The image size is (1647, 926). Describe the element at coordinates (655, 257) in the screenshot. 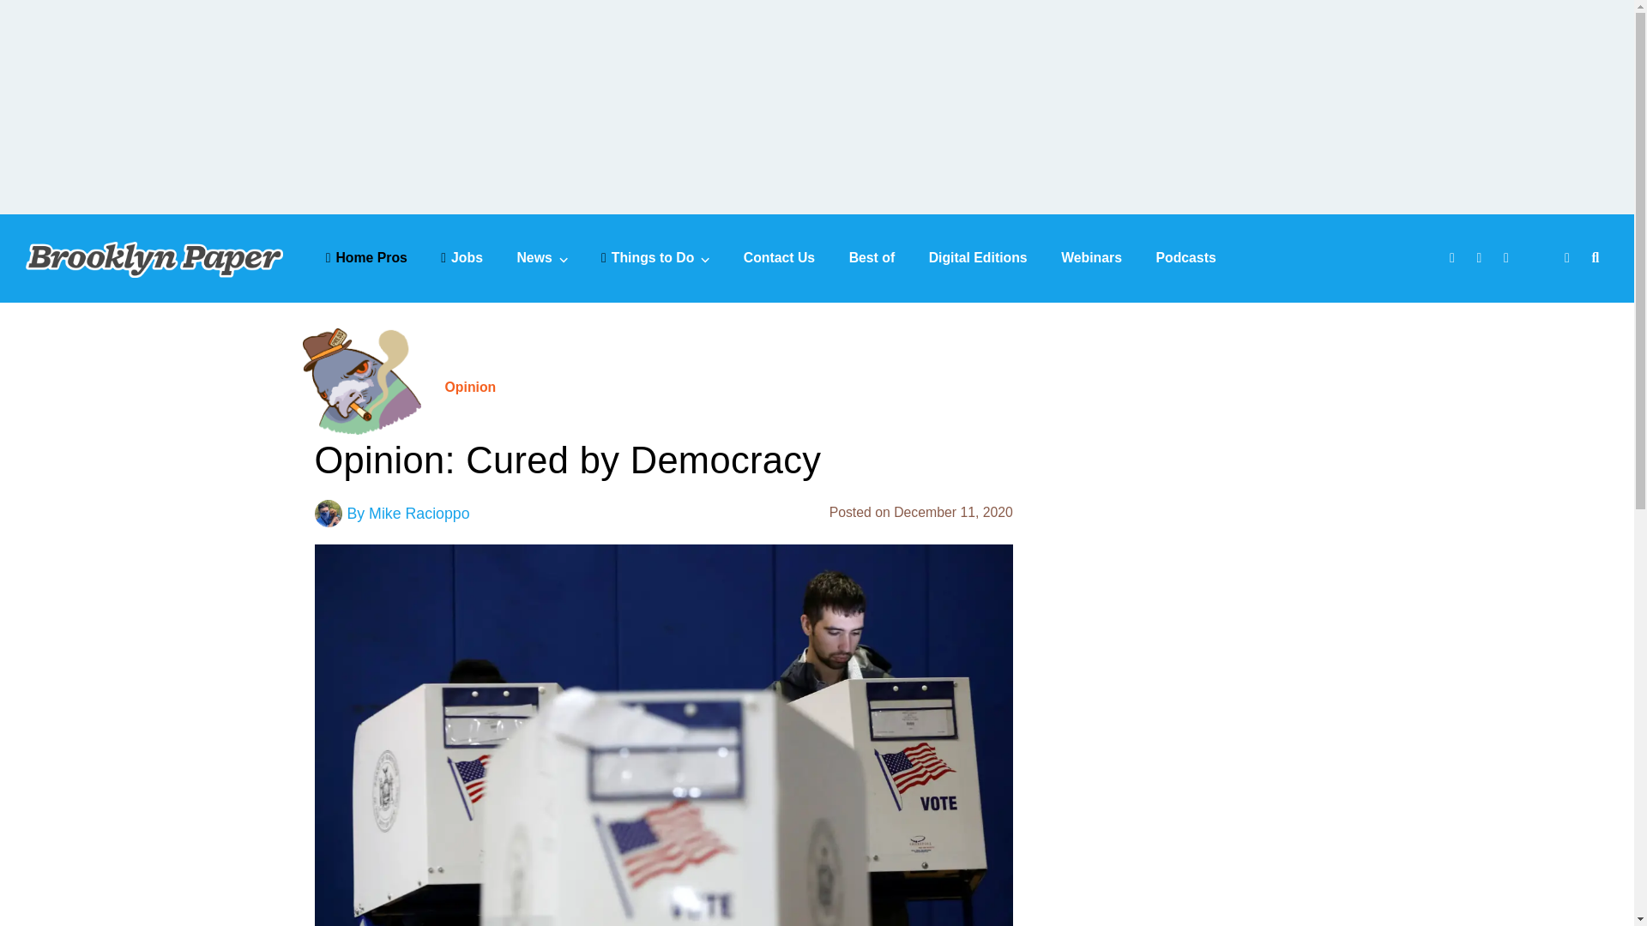

I see `Things to Do` at that location.